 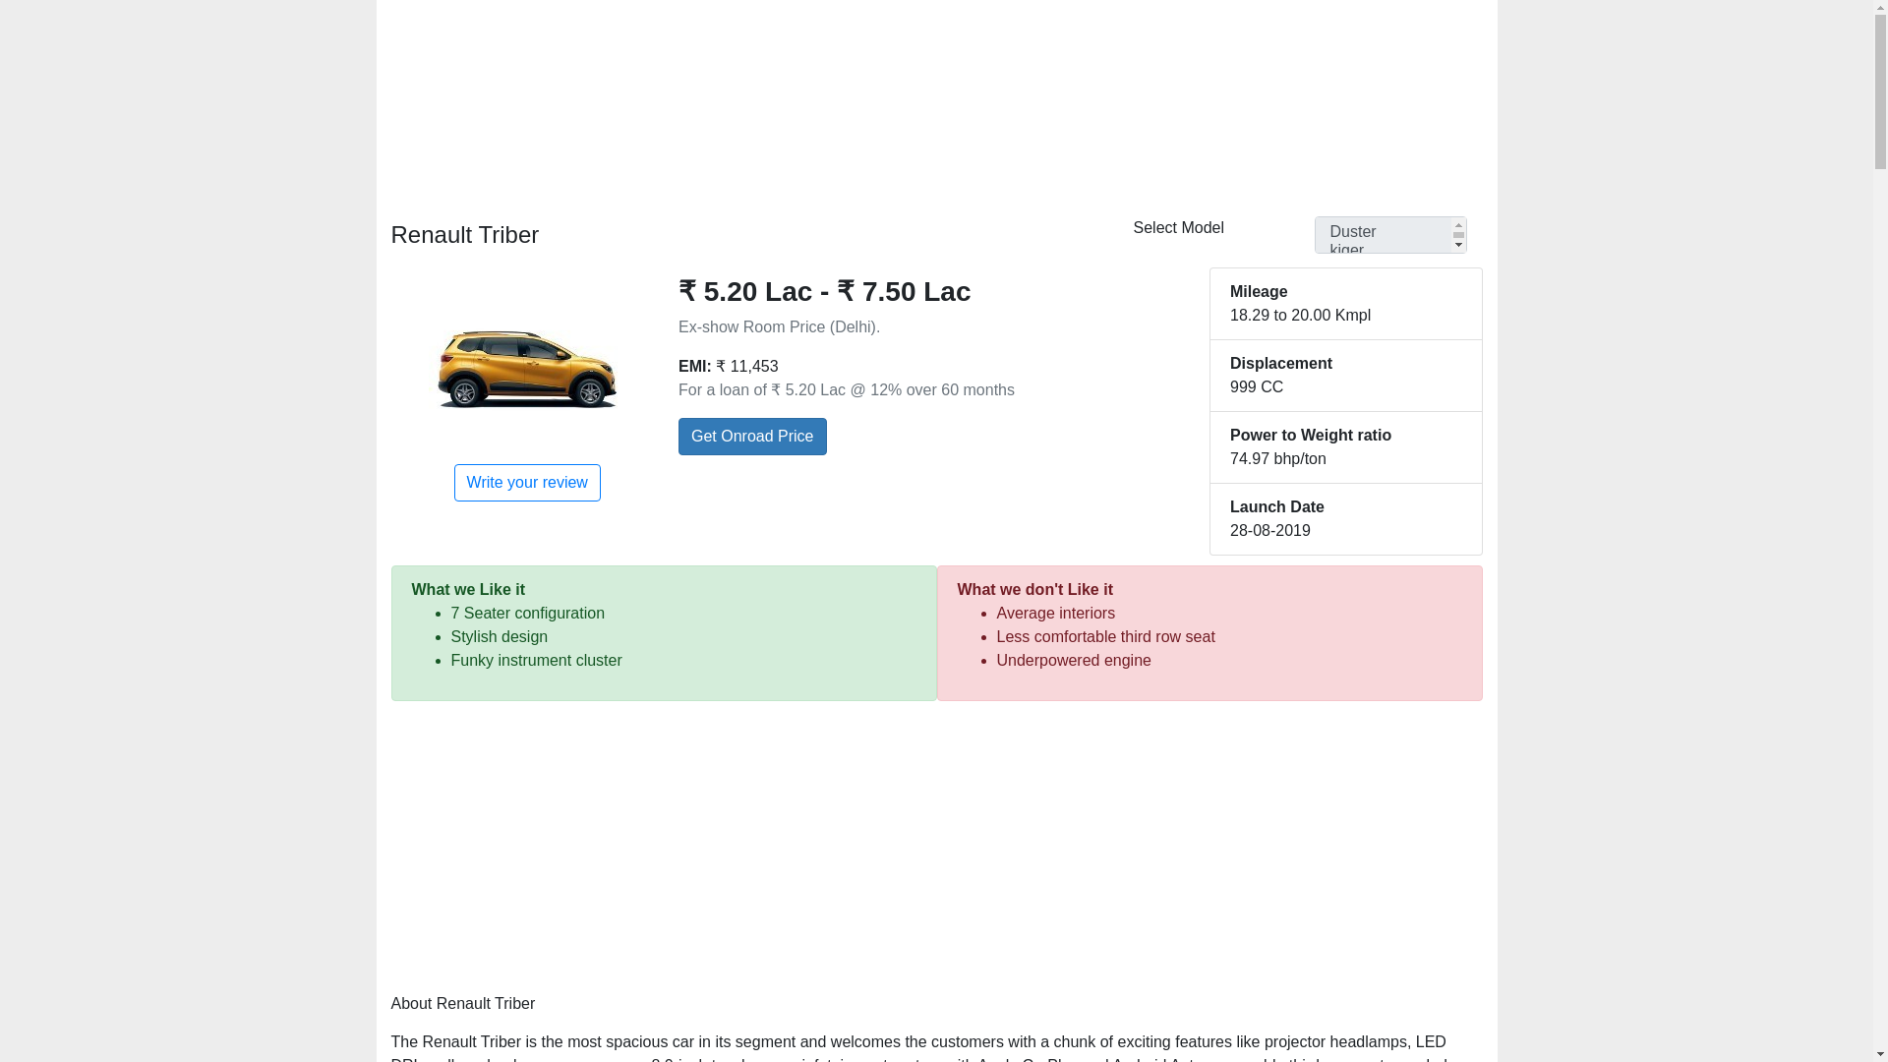 What do you see at coordinates (936, 850) in the screenshot?
I see `Advertisement` at bounding box center [936, 850].